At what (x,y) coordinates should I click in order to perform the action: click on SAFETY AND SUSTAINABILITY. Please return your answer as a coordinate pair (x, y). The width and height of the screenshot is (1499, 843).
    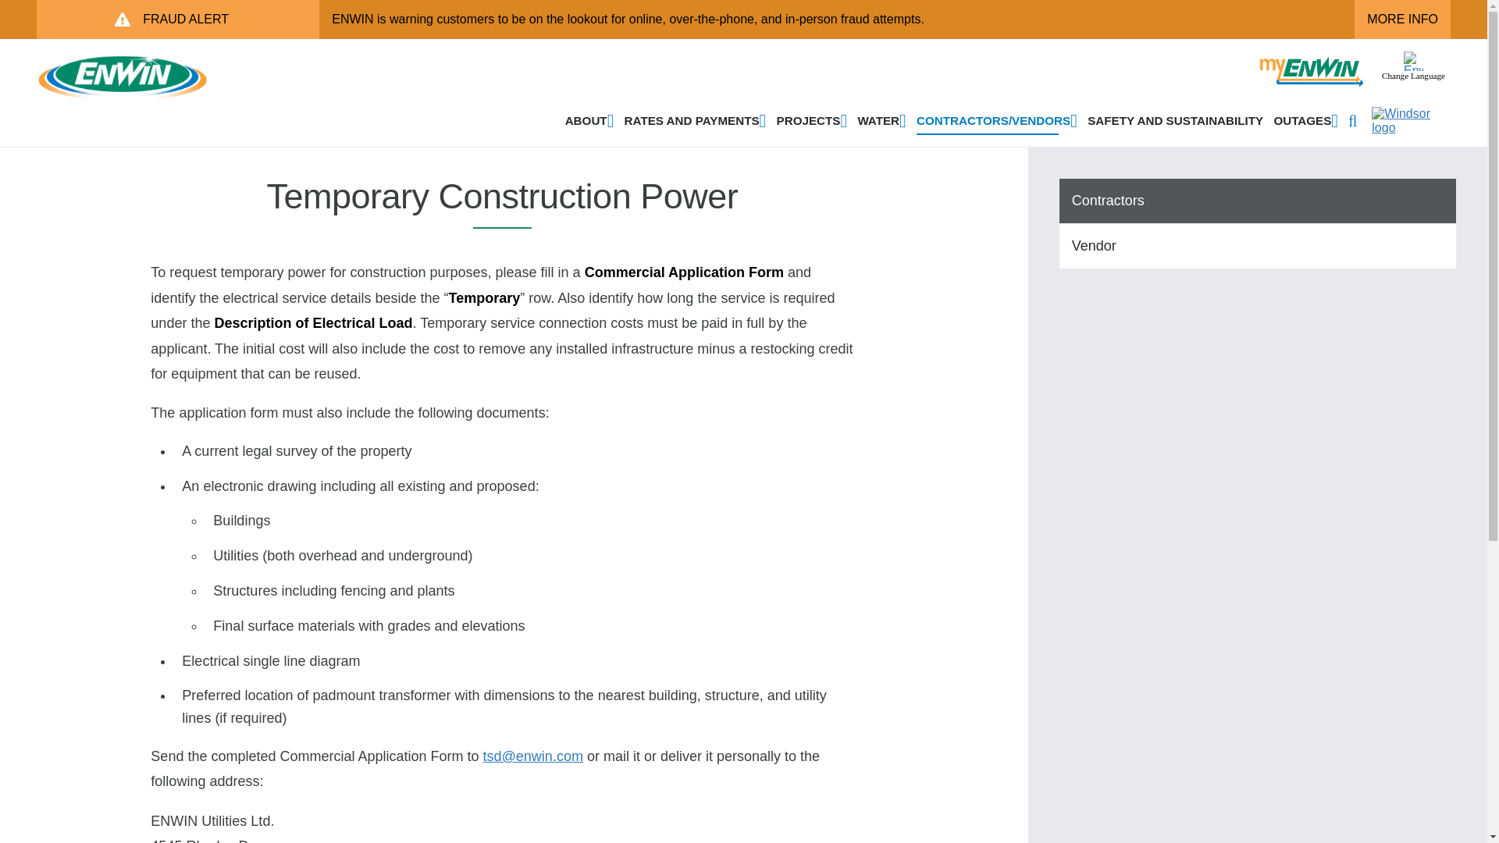
    Looking at the image, I should click on (1175, 120).